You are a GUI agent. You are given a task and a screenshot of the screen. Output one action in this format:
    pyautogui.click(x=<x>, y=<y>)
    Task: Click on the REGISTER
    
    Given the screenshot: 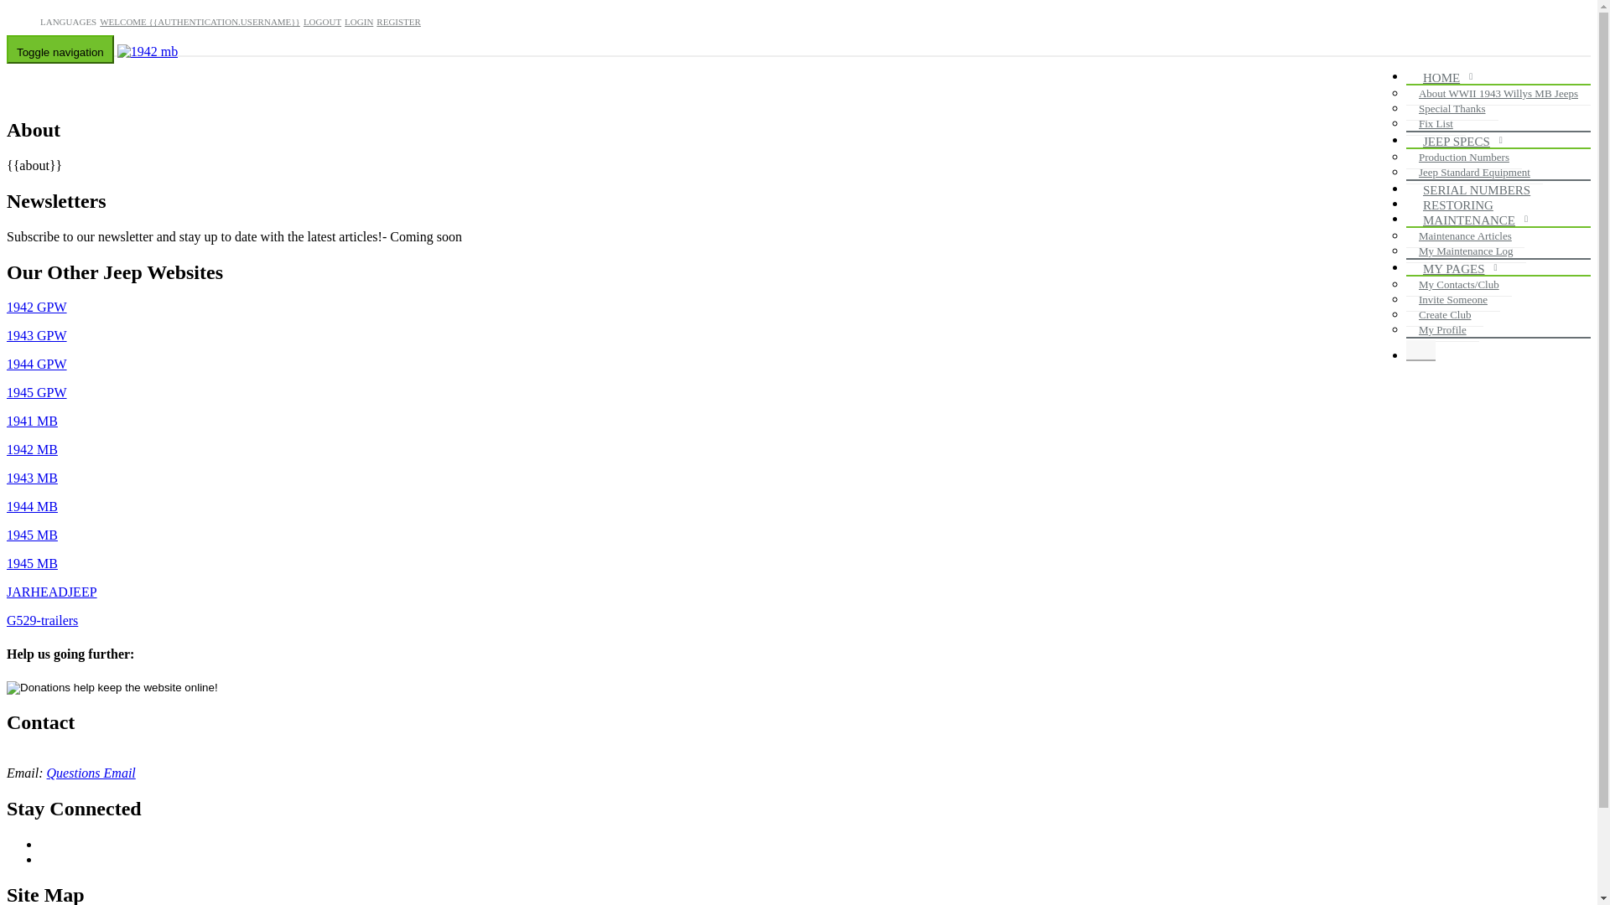 What is the action you would take?
    pyautogui.click(x=399, y=22)
    